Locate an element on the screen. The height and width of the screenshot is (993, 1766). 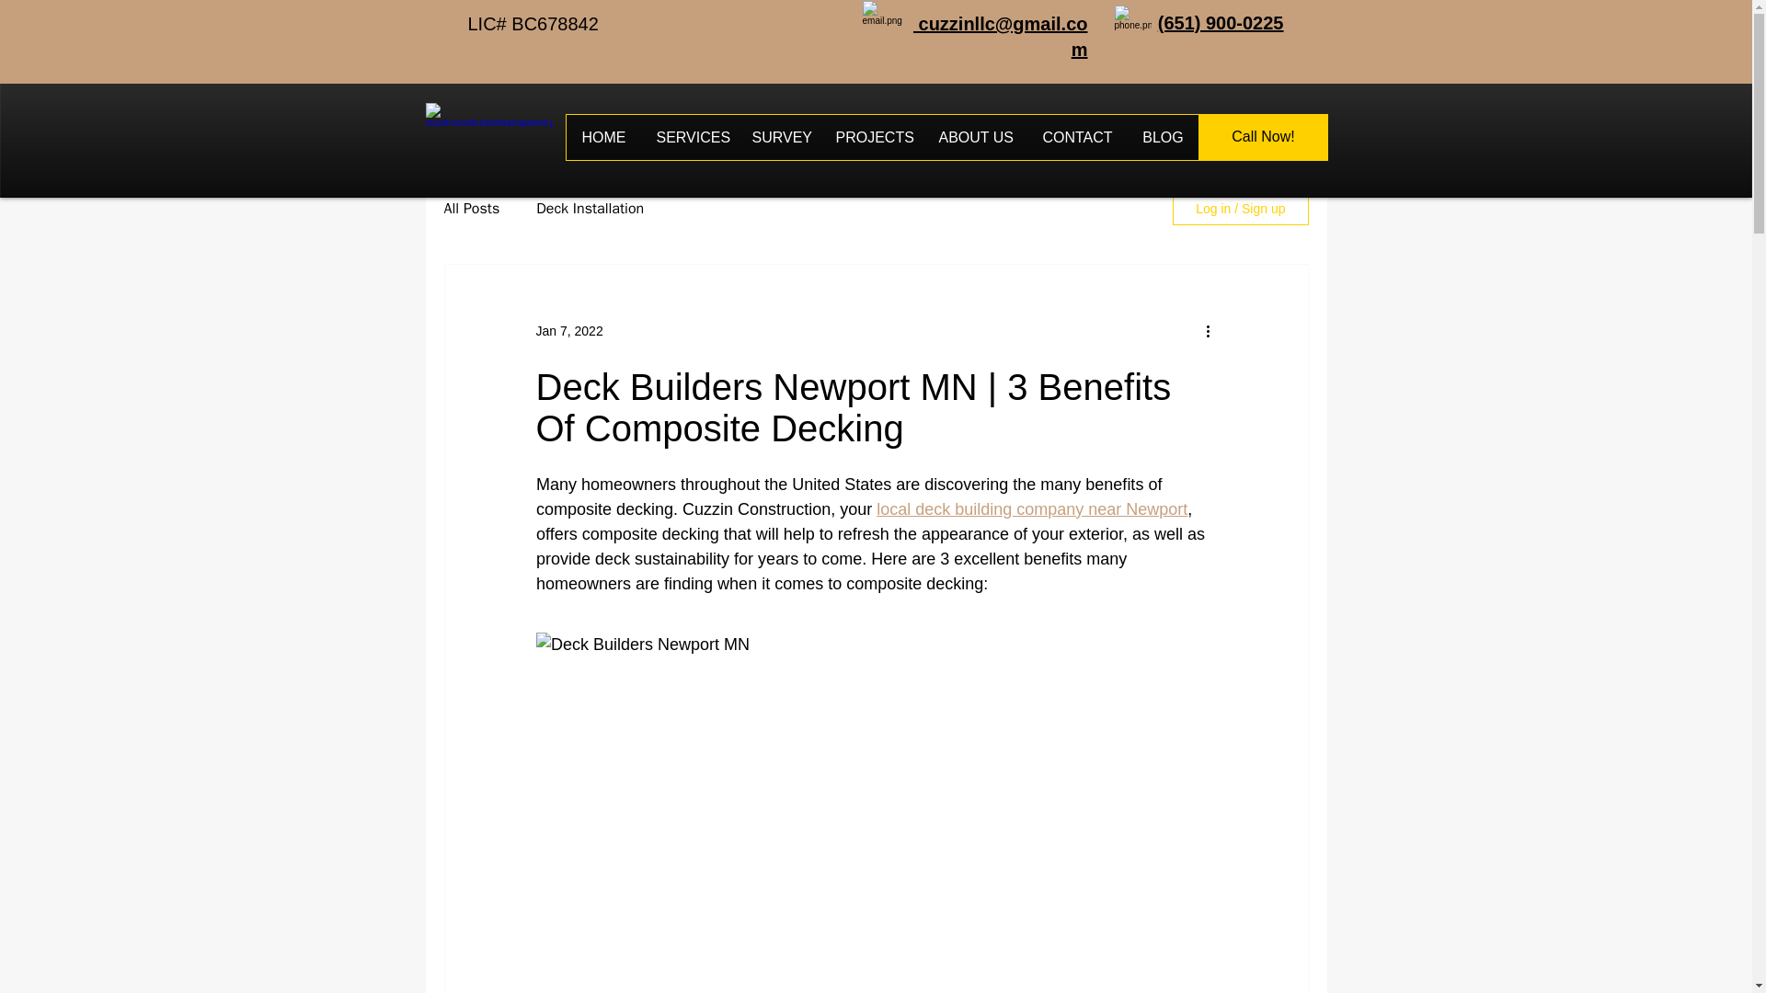
SERVICES is located at coordinates (690, 137).